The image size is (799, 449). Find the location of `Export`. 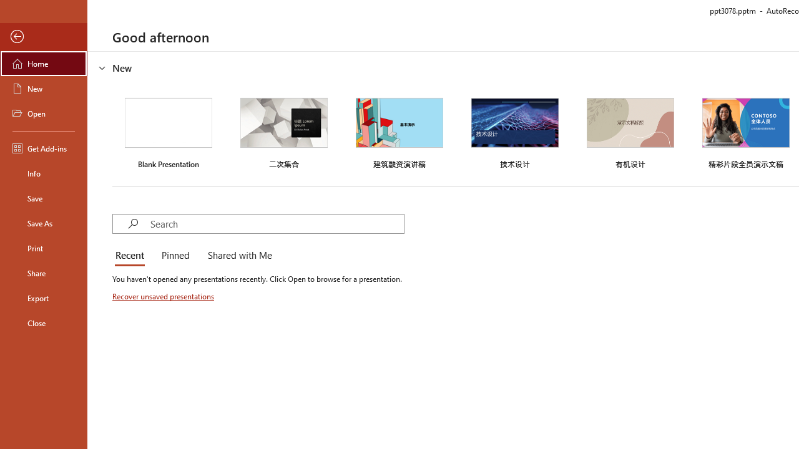

Export is located at coordinates (44, 298).